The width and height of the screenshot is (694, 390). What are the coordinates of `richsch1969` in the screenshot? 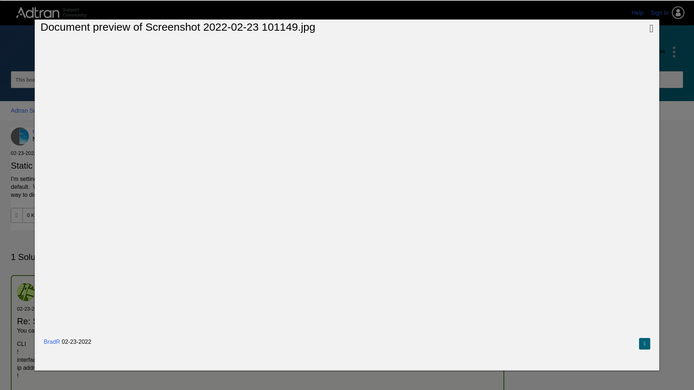 It's located at (155, 168).